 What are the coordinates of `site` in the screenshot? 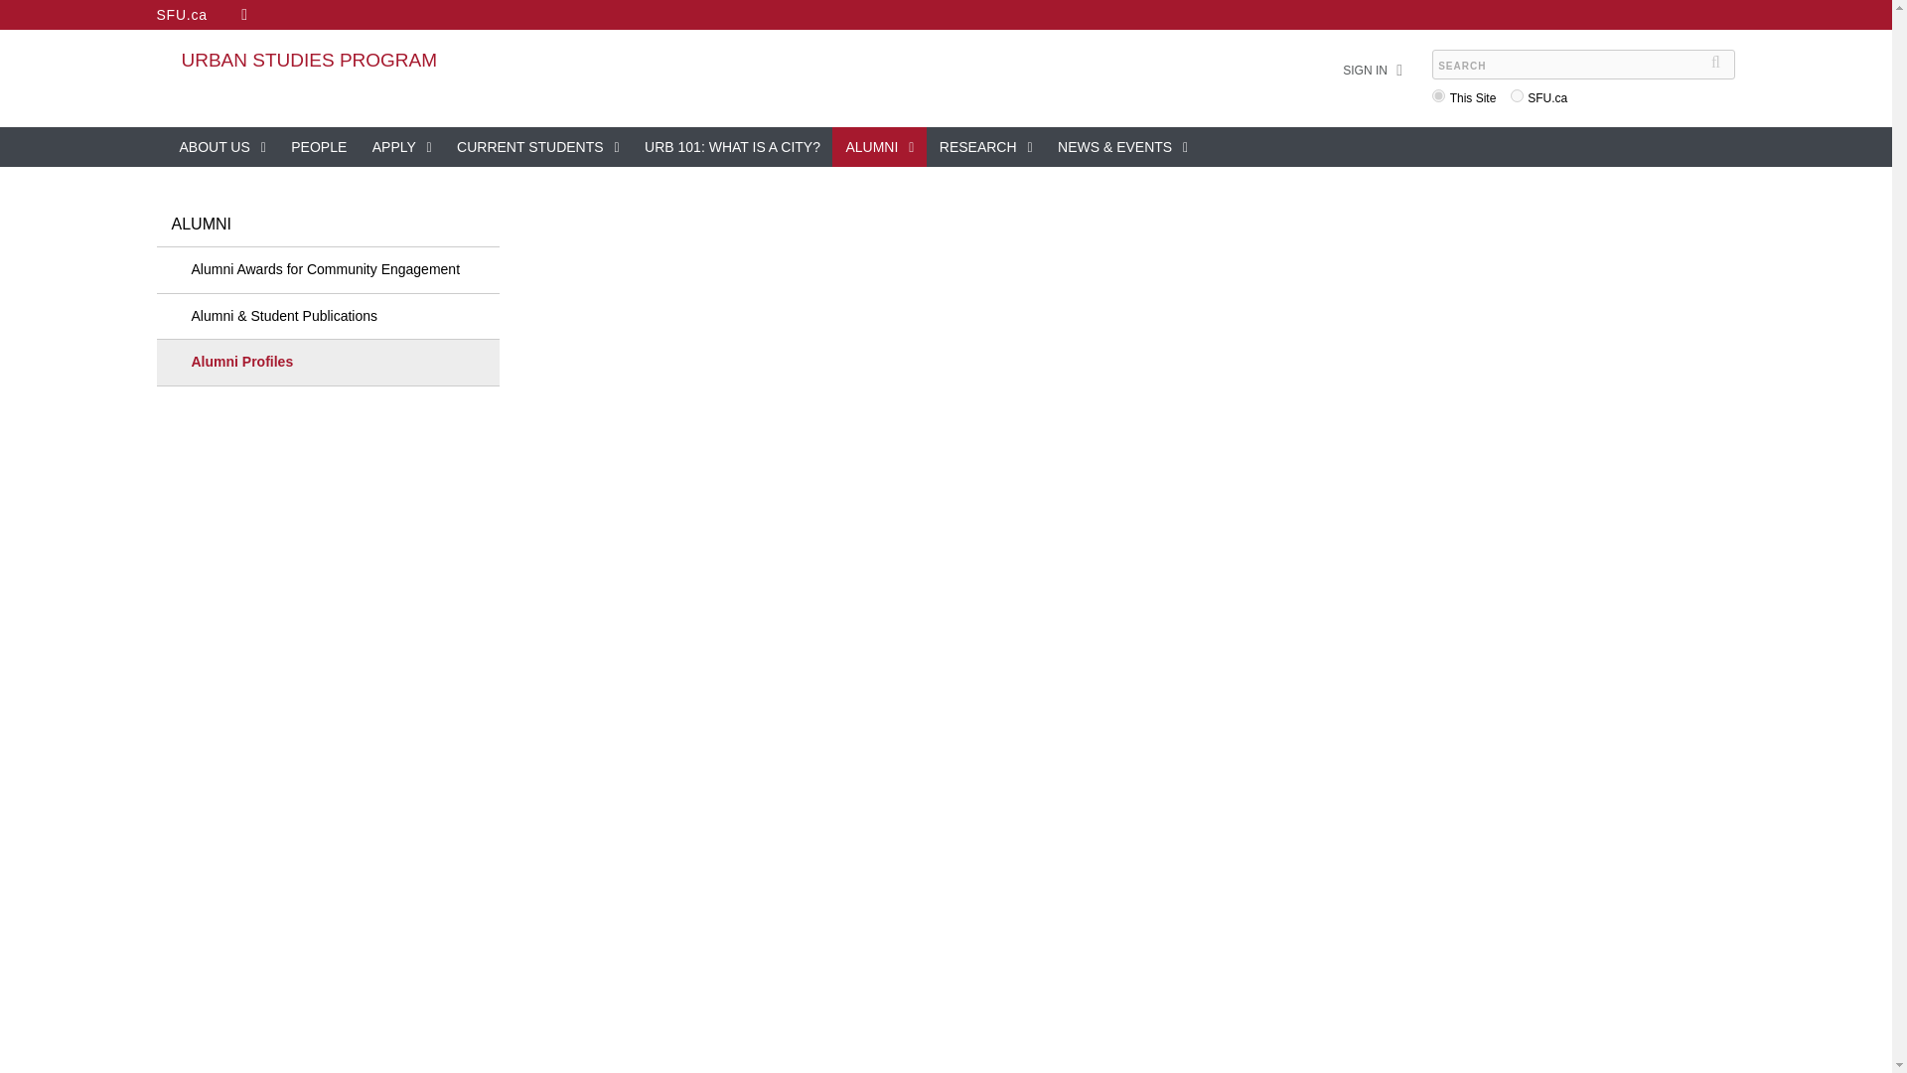 It's located at (1438, 95).